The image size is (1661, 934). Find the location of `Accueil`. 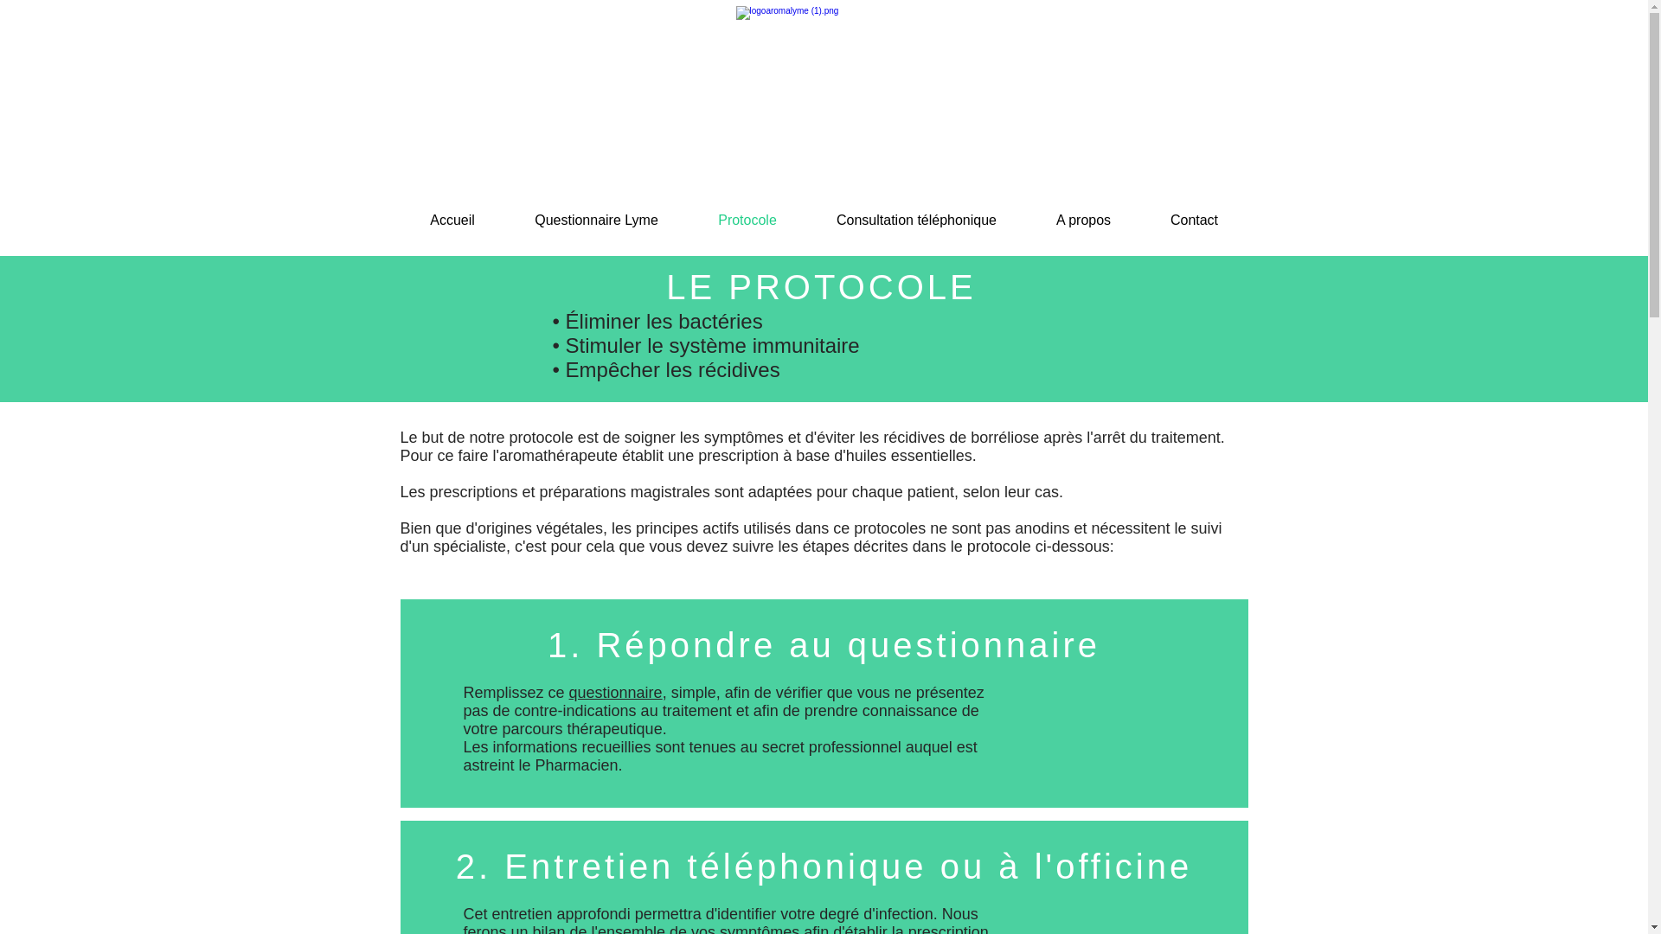

Accueil is located at coordinates (452, 220).